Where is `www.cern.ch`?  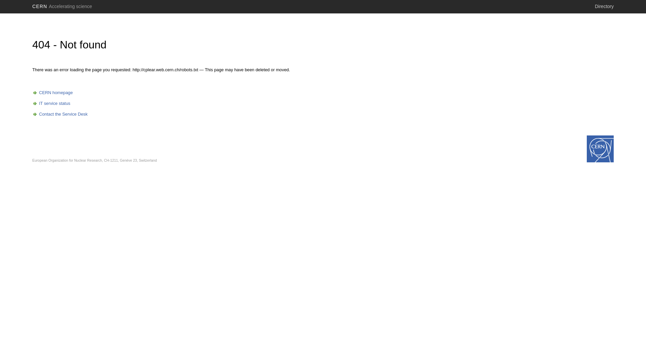 www.cern.ch is located at coordinates (600, 149).